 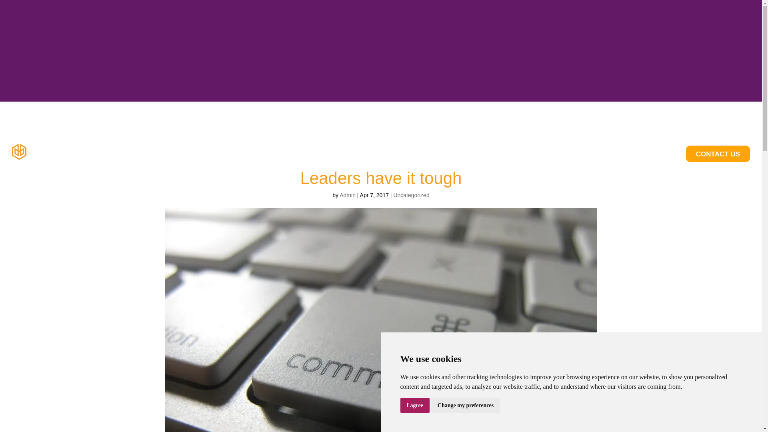 What do you see at coordinates (718, 154) in the screenshot?
I see `CONTACT US` at bounding box center [718, 154].